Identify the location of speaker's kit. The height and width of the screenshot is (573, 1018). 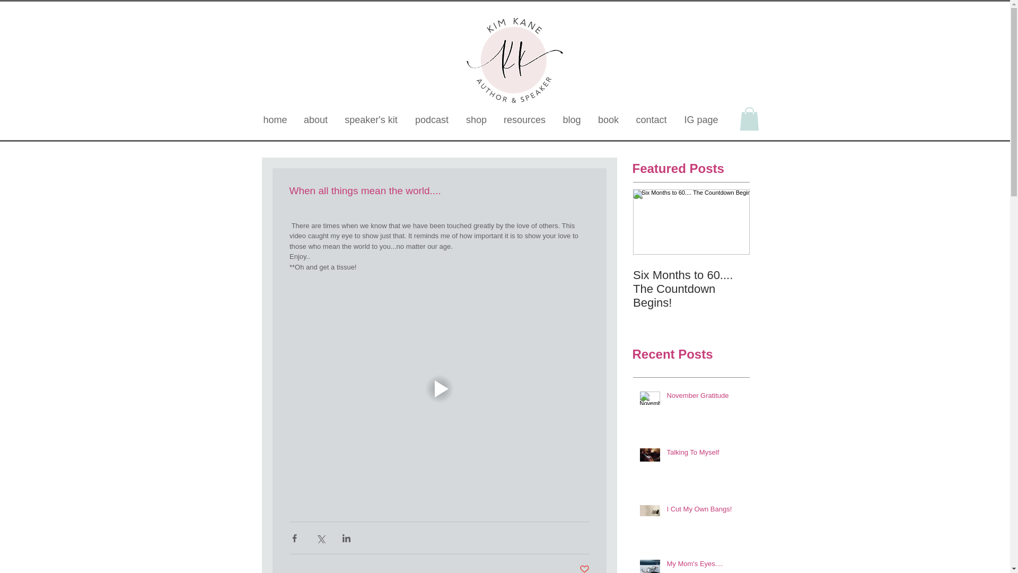
(371, 120).